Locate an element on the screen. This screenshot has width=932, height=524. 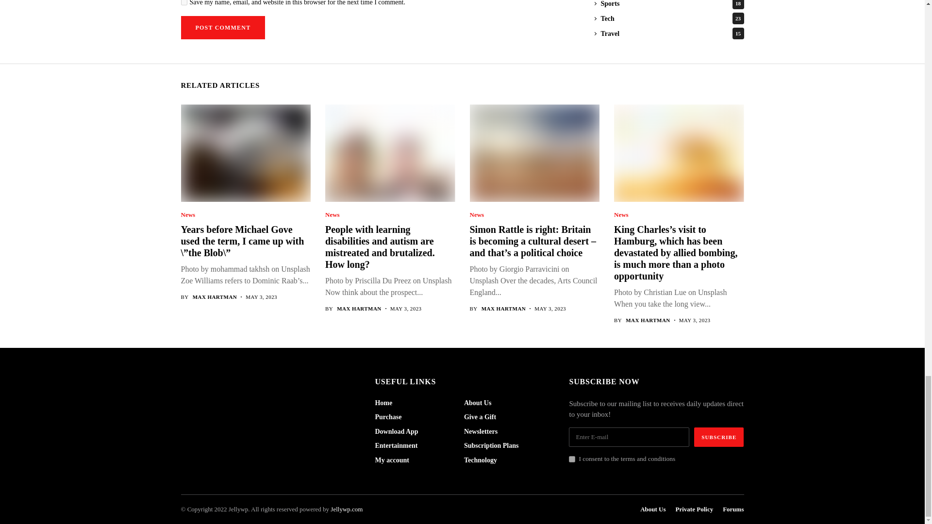
Subscribe is located at coordinates (719, 437).